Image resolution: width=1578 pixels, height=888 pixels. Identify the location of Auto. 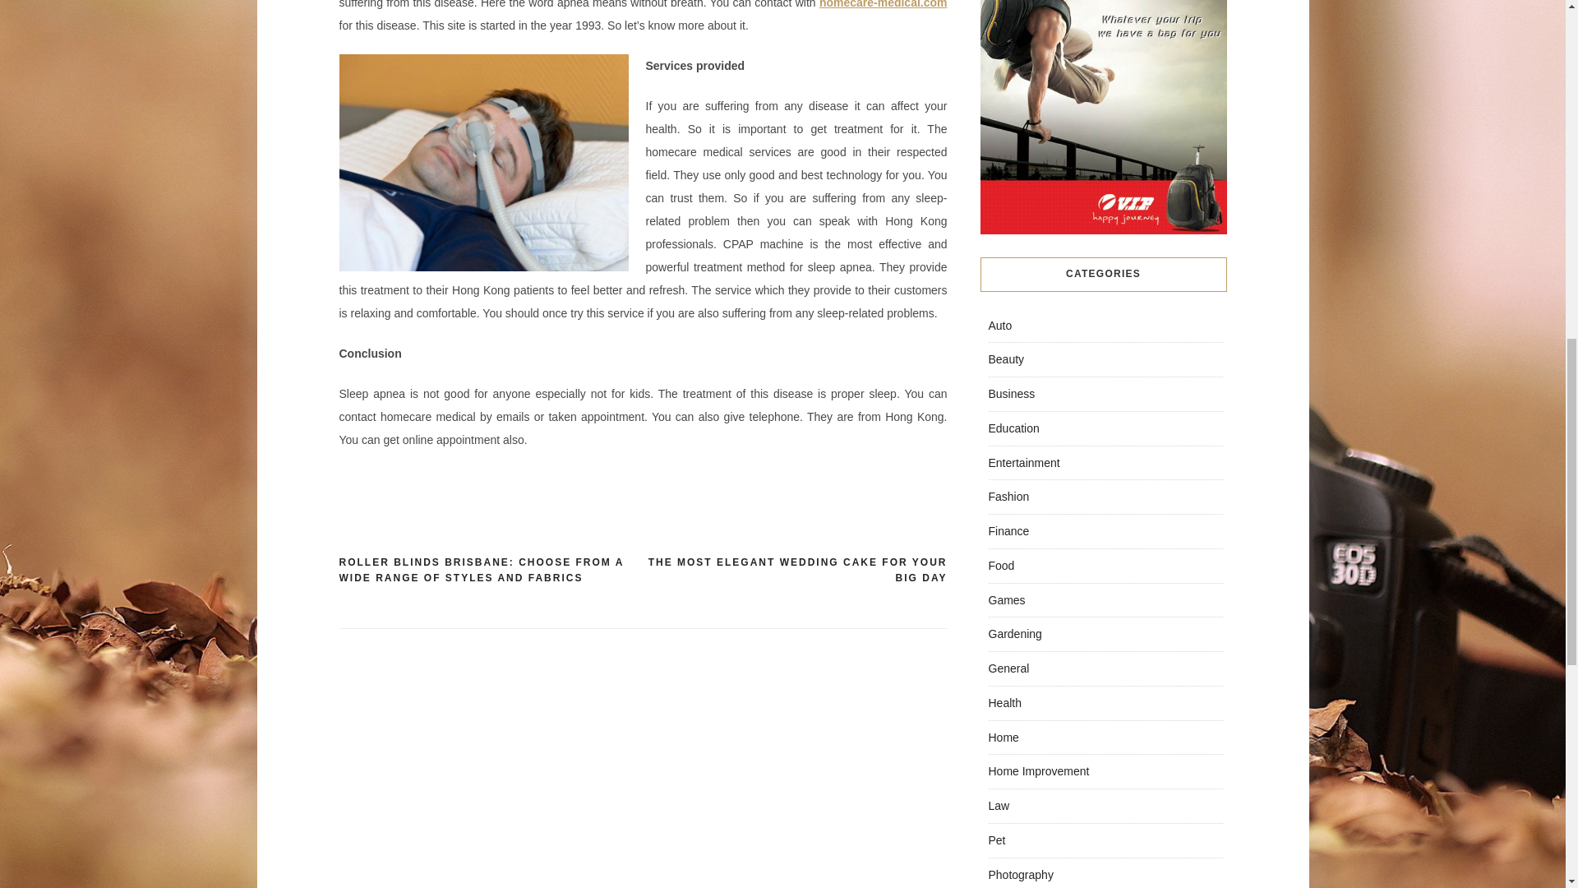
(999, 325).